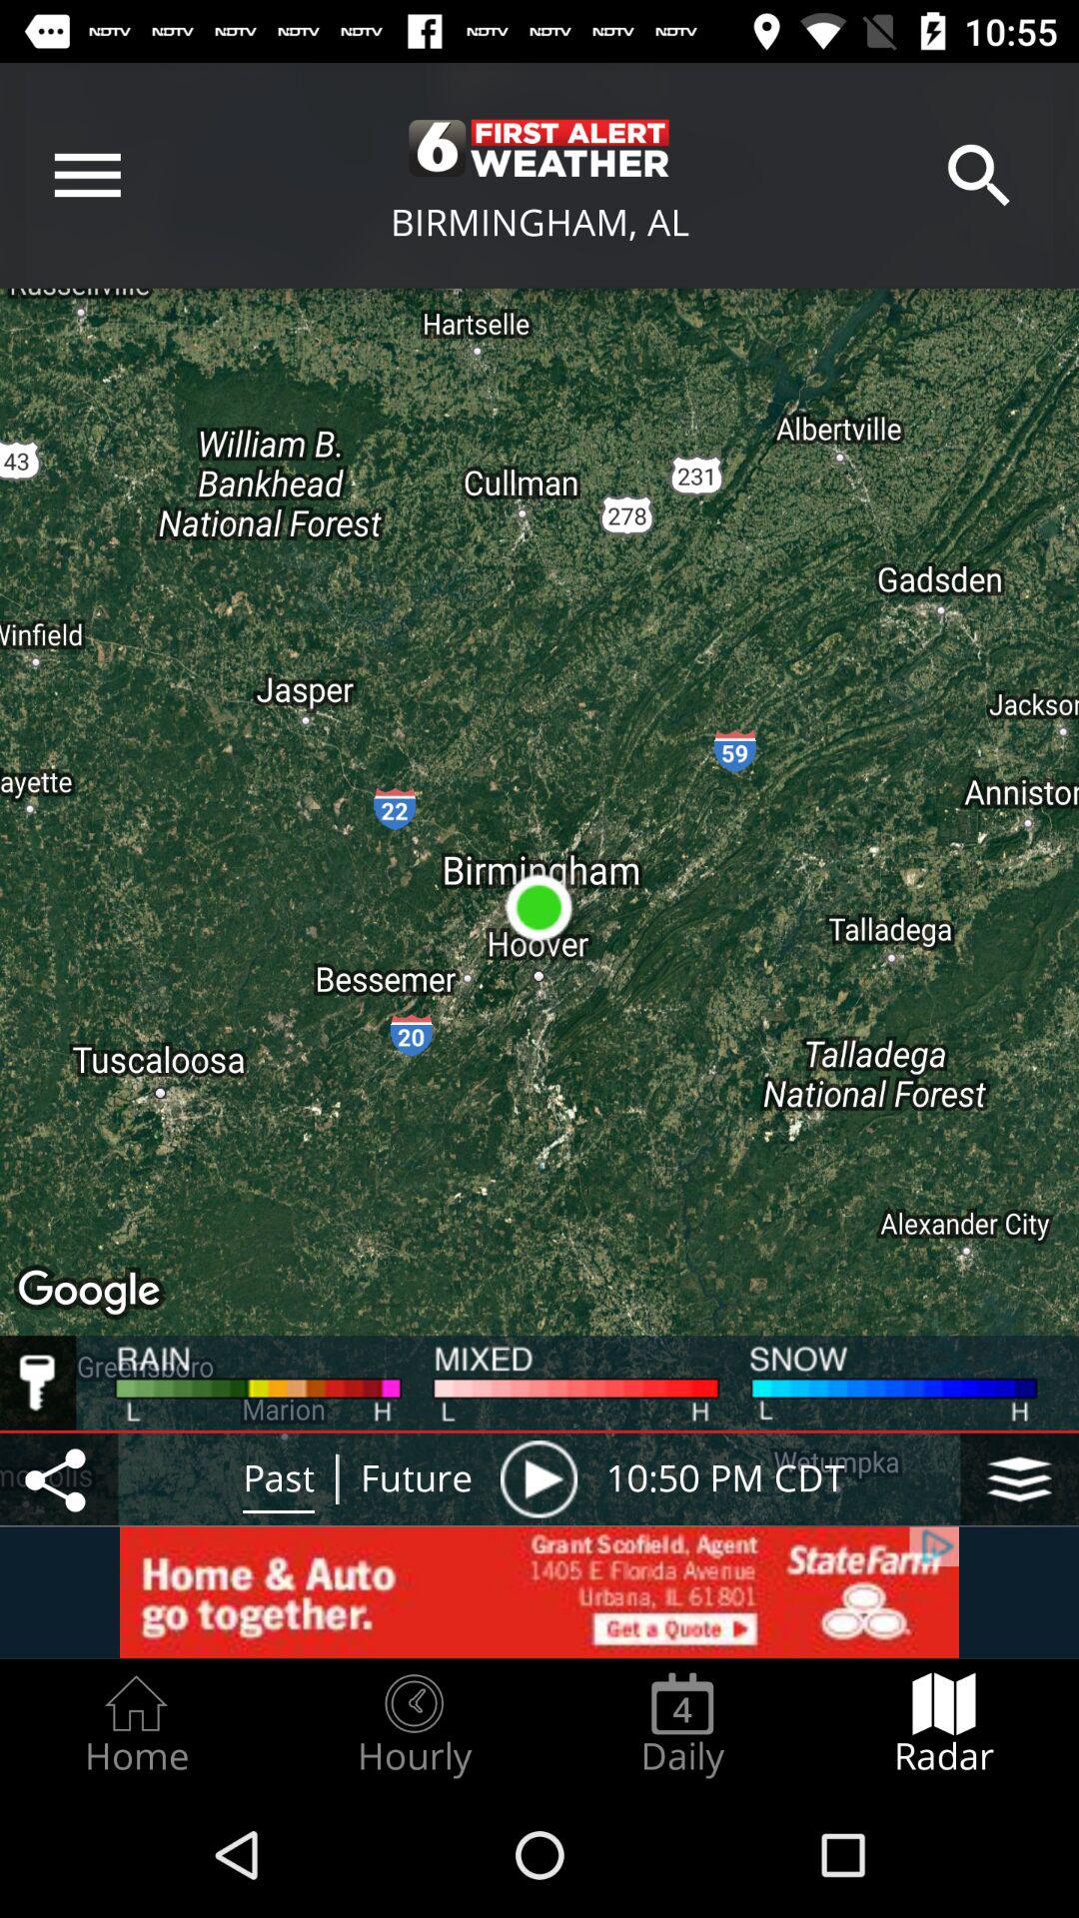  Describe the element at coordinates (539, 1478) in the screenshot. I see `launch the item to the right of the future item` at that location.